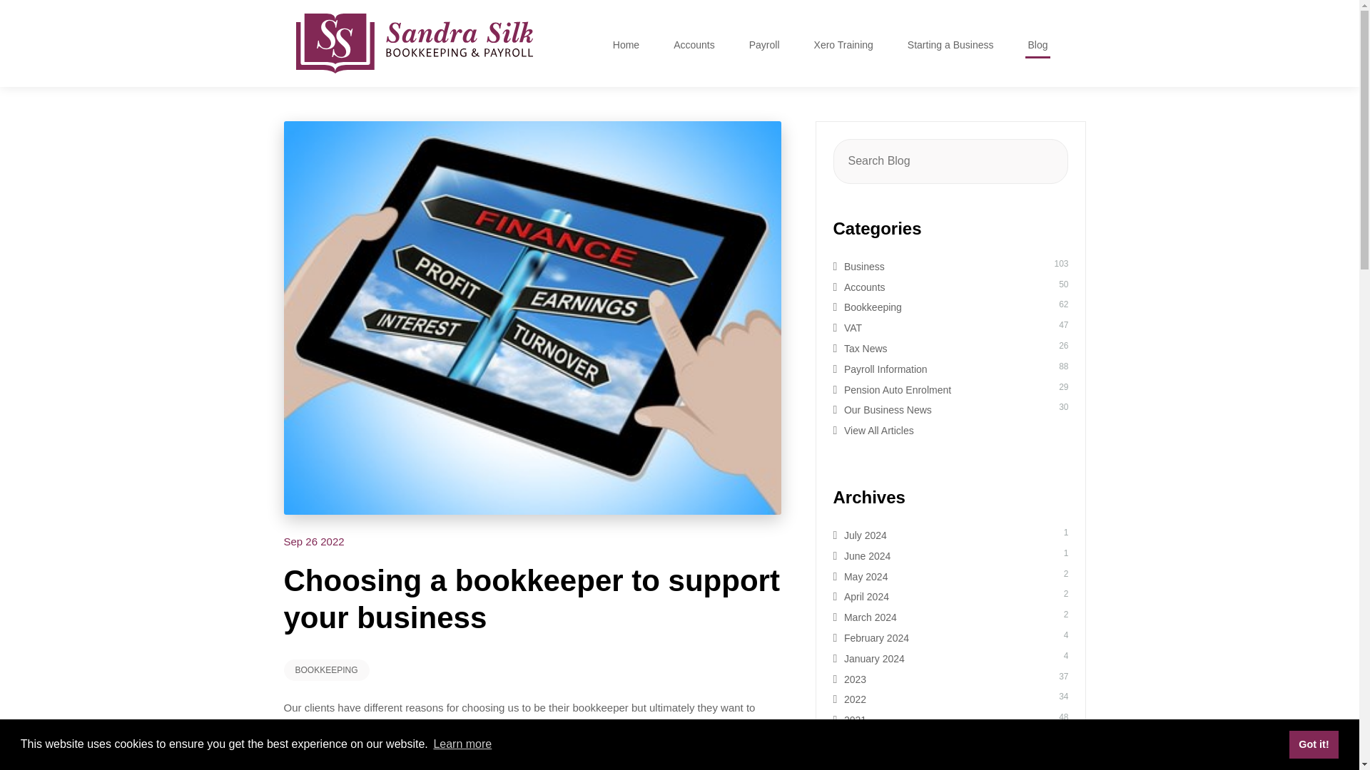 The image size is (1370, 770). What do you see at coordinates (327, 669) in the screenshot?
I see `view other articles in this category` at bounding box center [327, 669].